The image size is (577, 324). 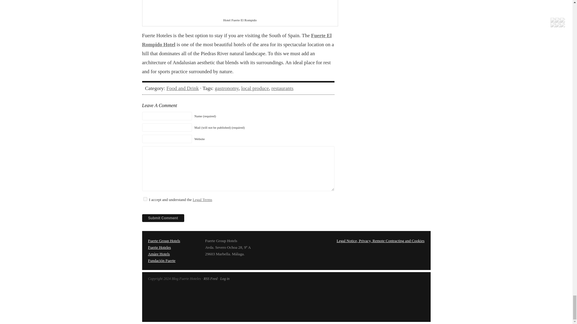 I want to click on Fuerte Hoteles, so click(x=159, y=247).